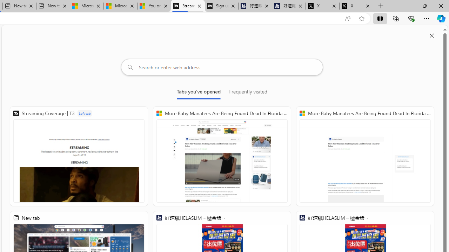 The width and height of the screenshot is (449, 252). I want to click on Frequently visited, so click(248, 93).